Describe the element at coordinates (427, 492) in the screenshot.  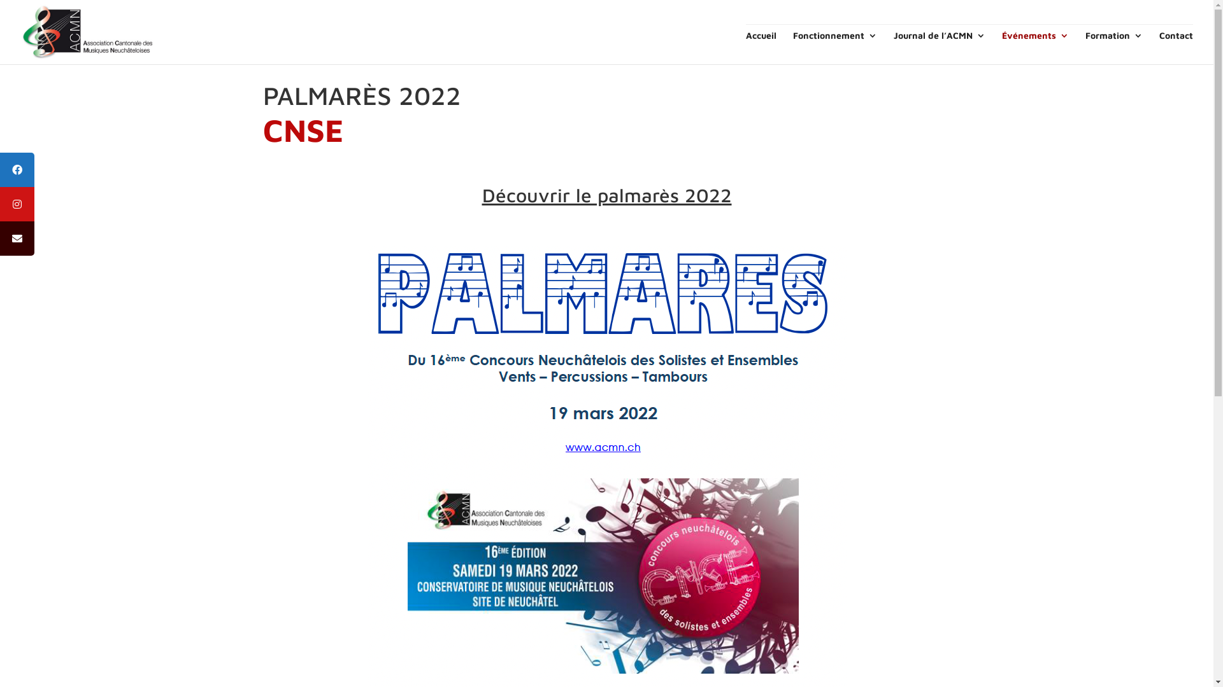
I see `Fonctionnement` at that location.